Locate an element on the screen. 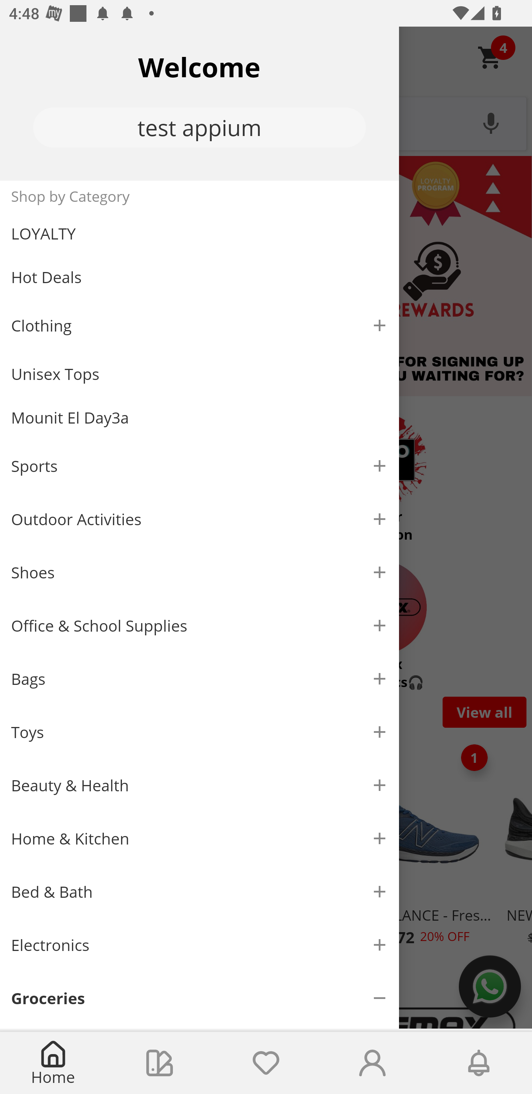 Image resolution: width=532 pixels, height=1094 pixels. Bed & Bath is located at coordinates (199, 892).